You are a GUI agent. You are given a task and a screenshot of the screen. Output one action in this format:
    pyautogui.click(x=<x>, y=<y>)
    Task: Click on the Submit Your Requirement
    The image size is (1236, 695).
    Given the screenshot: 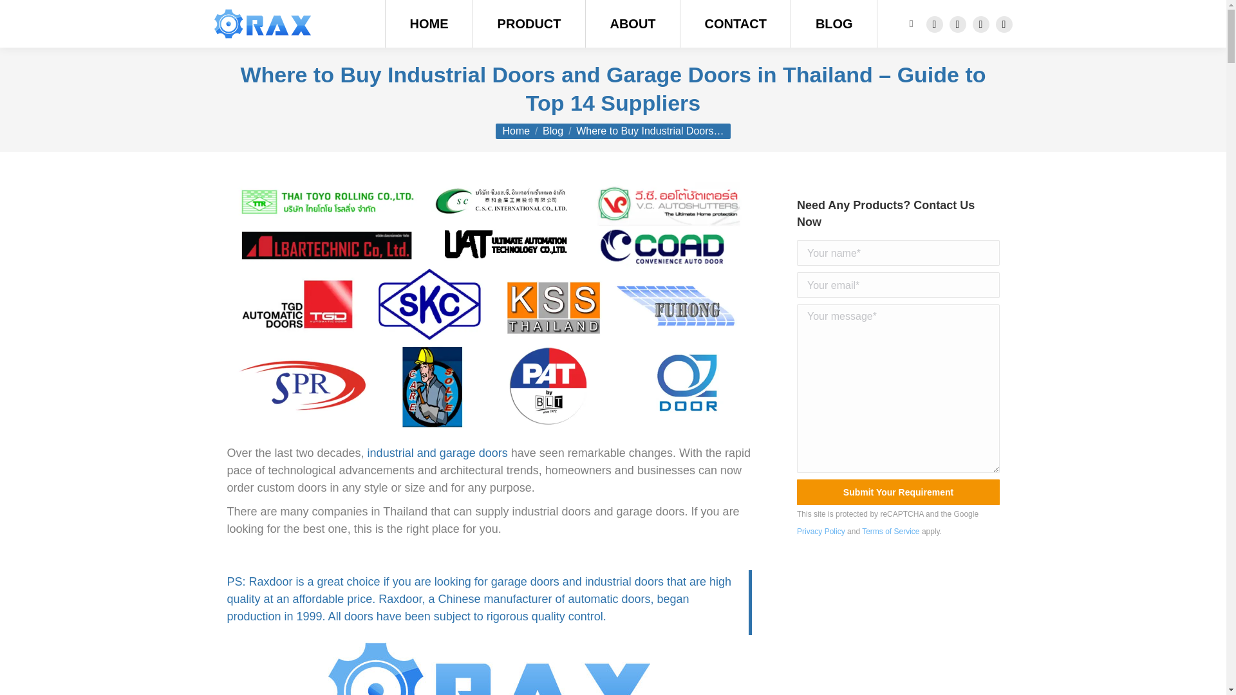 What is the action you would take?
    pyautogui.click(x=899, y=492)
    